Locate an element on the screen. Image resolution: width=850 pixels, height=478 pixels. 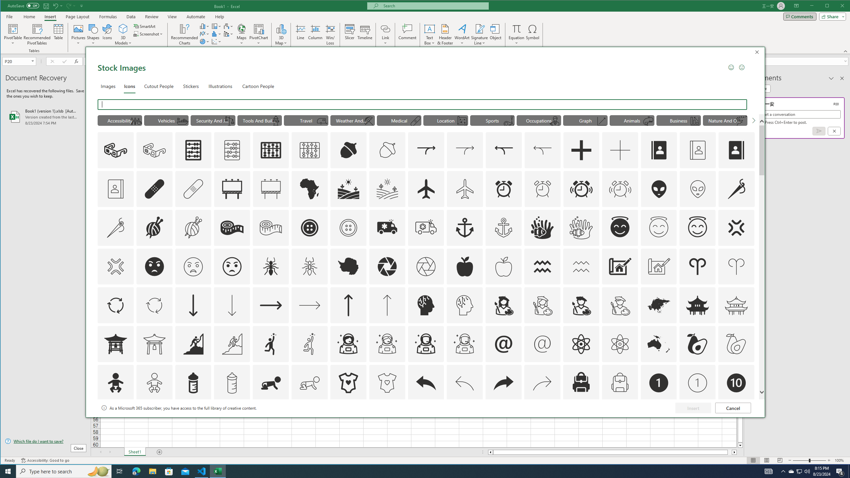
Visual Studio Code - 1 running window is located at coordinates (202, 471).